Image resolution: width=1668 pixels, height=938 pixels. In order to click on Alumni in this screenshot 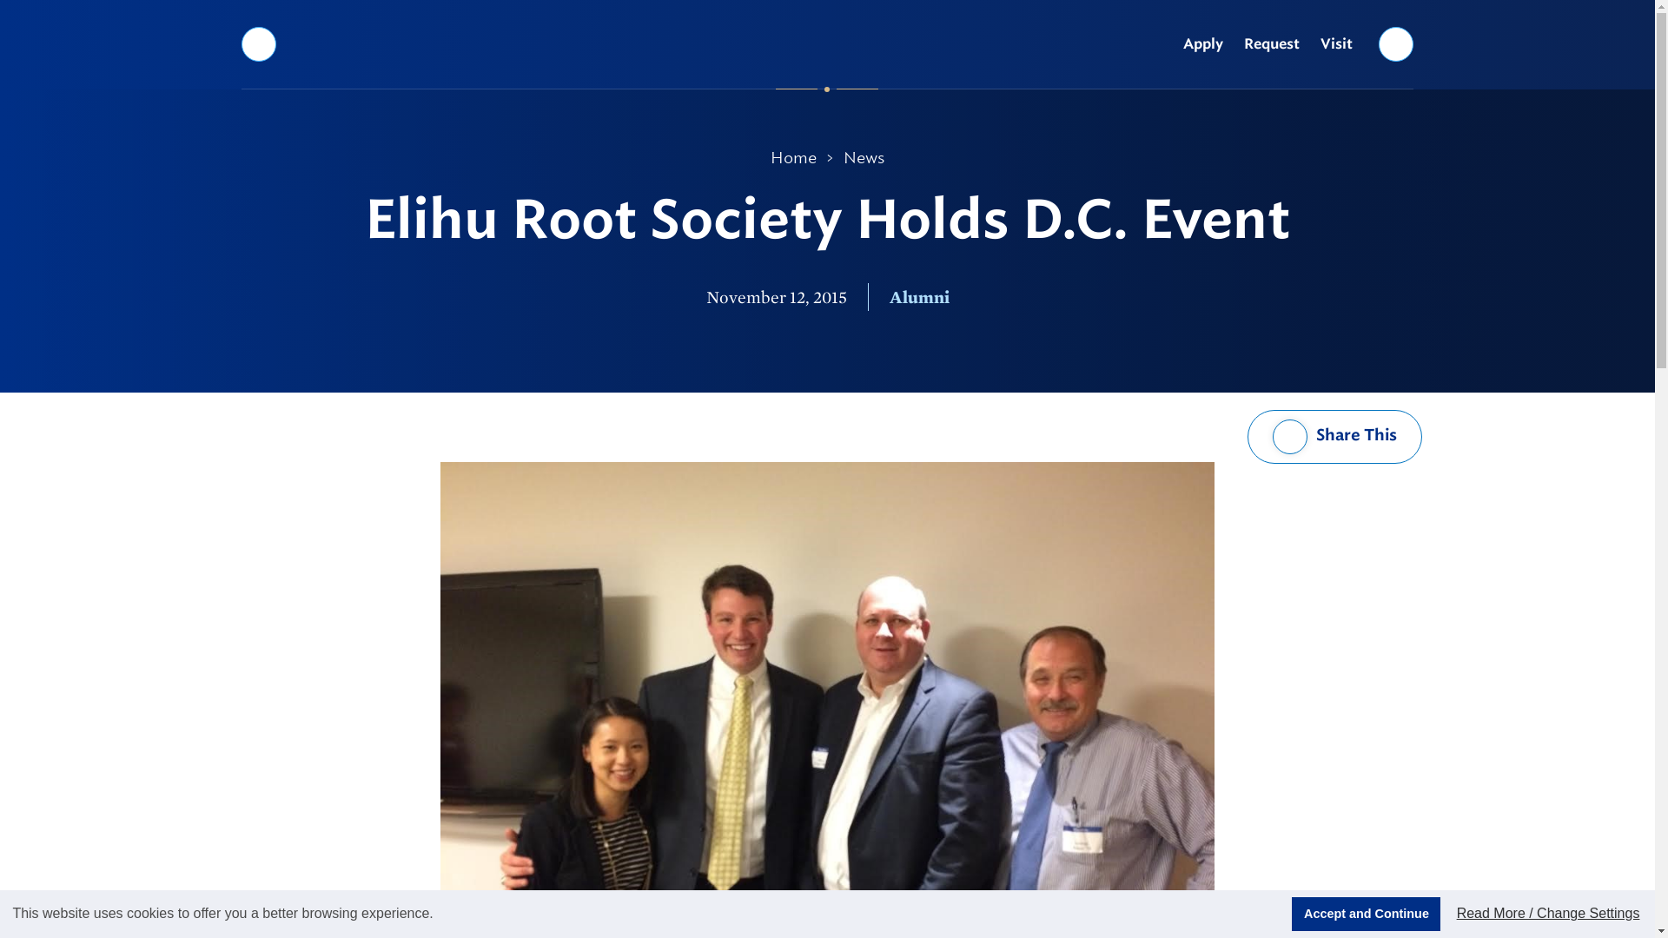, I will do `click(919, 297)`.